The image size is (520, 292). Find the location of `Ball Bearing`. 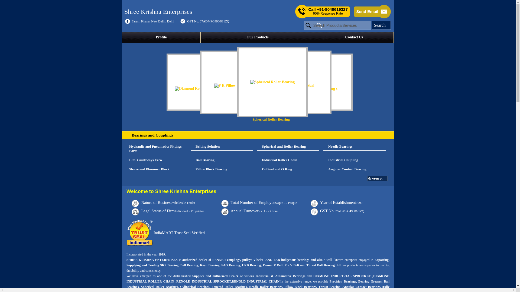

Ball Bearing is located at coordinates (222, 160).